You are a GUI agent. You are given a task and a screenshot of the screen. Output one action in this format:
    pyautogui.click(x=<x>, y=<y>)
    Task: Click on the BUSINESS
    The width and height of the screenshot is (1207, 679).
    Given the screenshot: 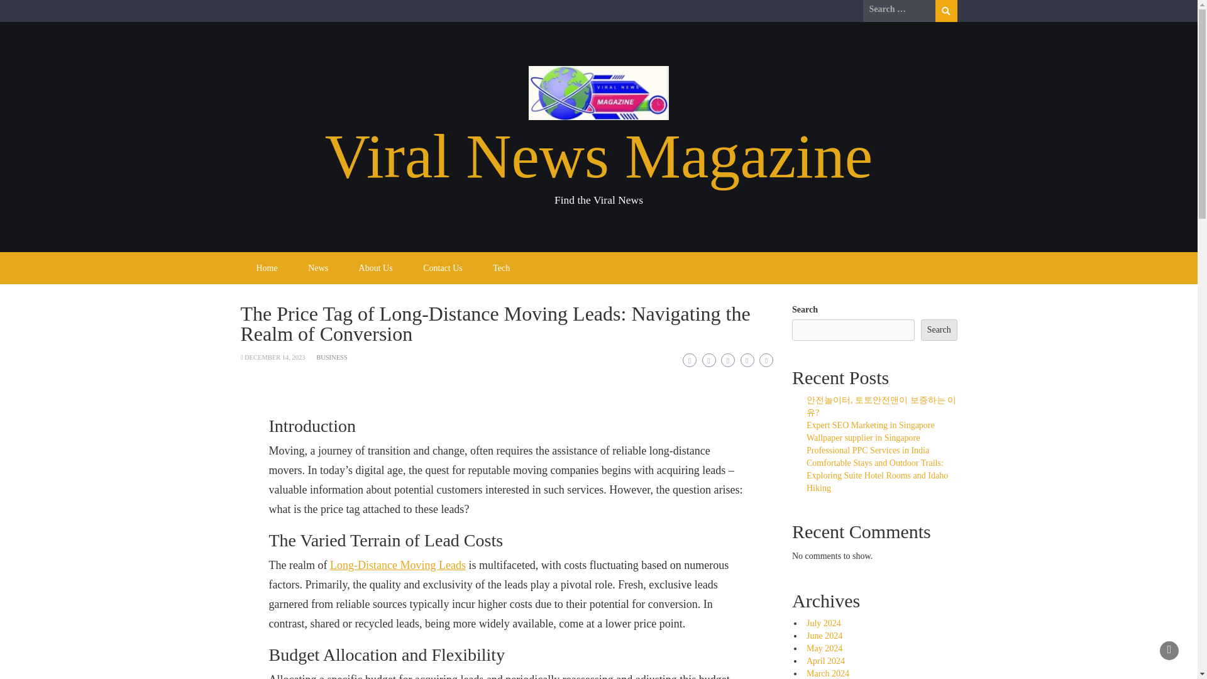 What is the action you would take?
    pyautogui.click(x=332, y=357)
    